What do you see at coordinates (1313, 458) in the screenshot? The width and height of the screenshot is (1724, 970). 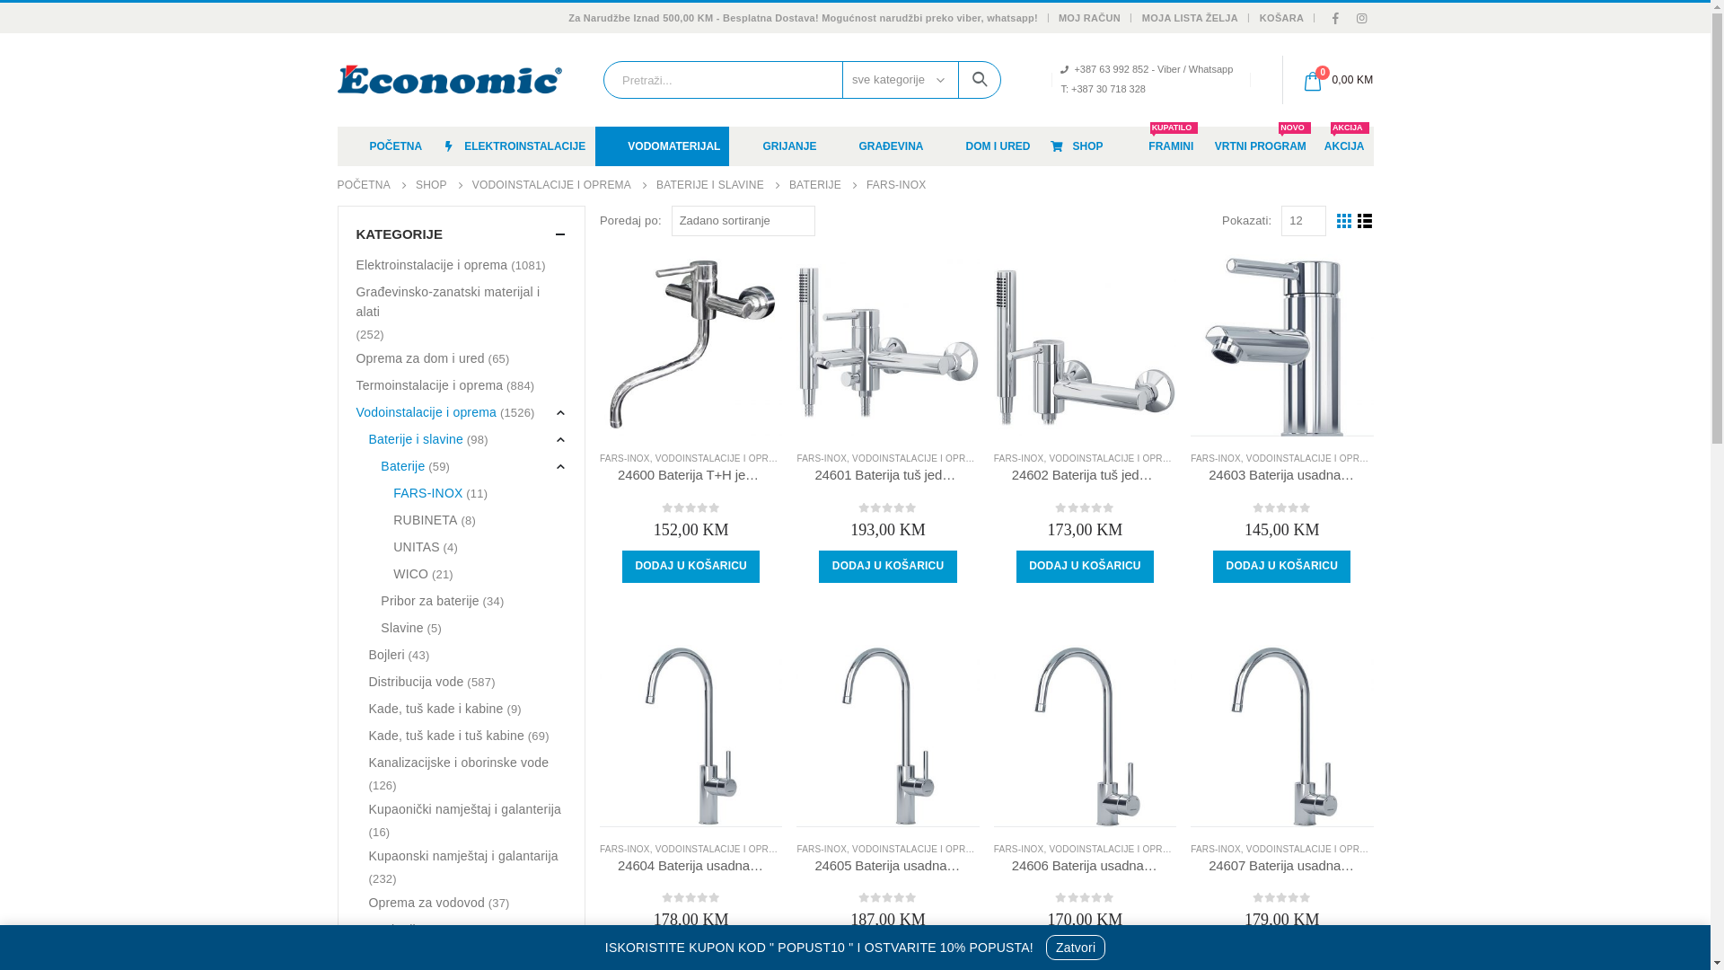 I see `VODOINSTALACIJE I OPREMA` at bounding box center [1313, 458].